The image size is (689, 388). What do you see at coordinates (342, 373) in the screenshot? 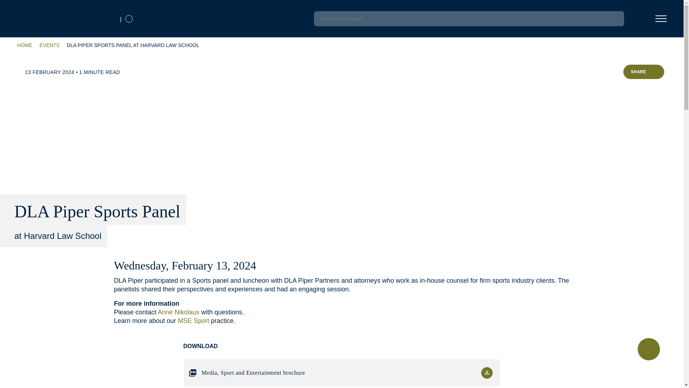
I see `Media, Sport and Entertainment brochure` at bounding box center [342, 373].